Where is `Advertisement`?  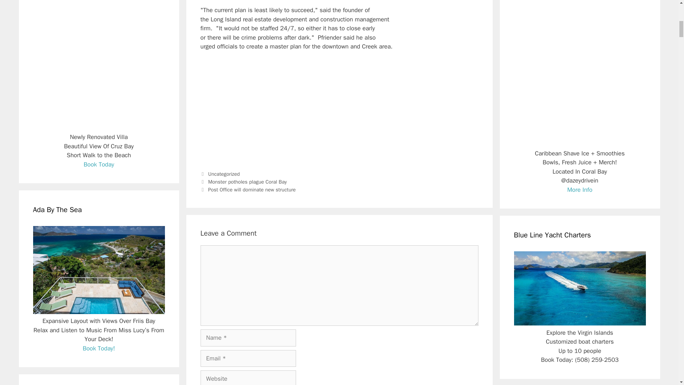
Advertisement is located at coordinates (339, 110).